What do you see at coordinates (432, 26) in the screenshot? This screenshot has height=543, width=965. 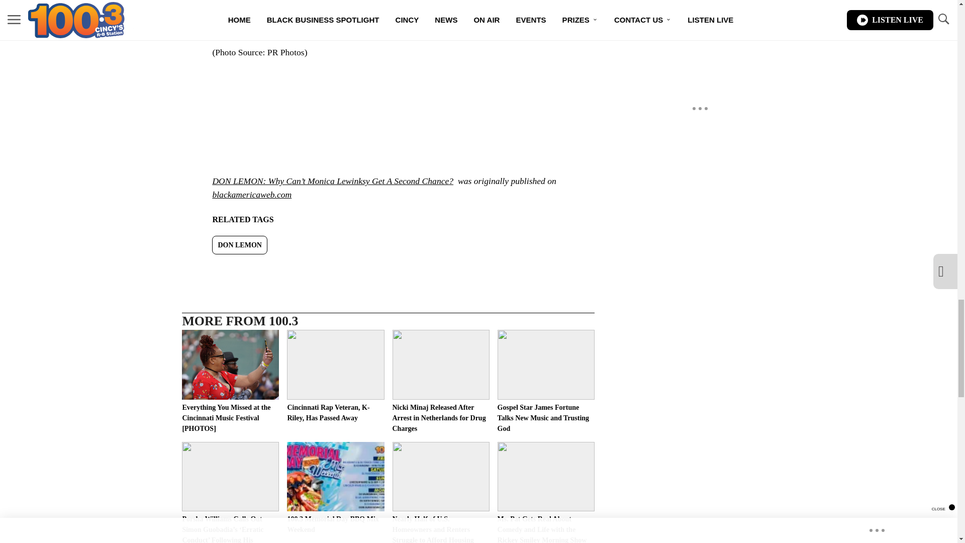 I see `Twitter` at bounding box center [432, 26].